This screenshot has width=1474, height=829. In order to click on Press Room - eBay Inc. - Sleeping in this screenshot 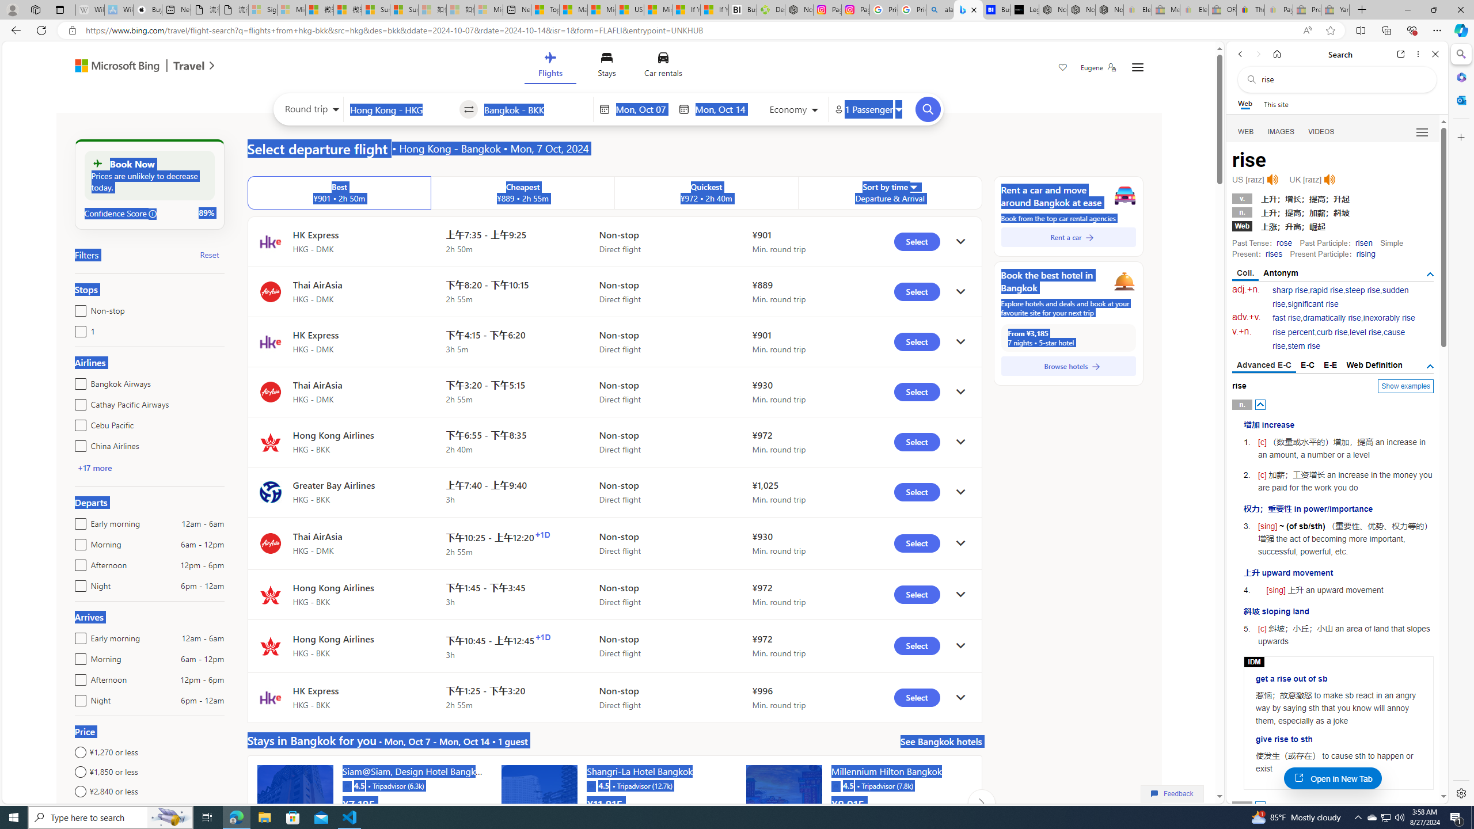, I will do `click(1307, 10)`.